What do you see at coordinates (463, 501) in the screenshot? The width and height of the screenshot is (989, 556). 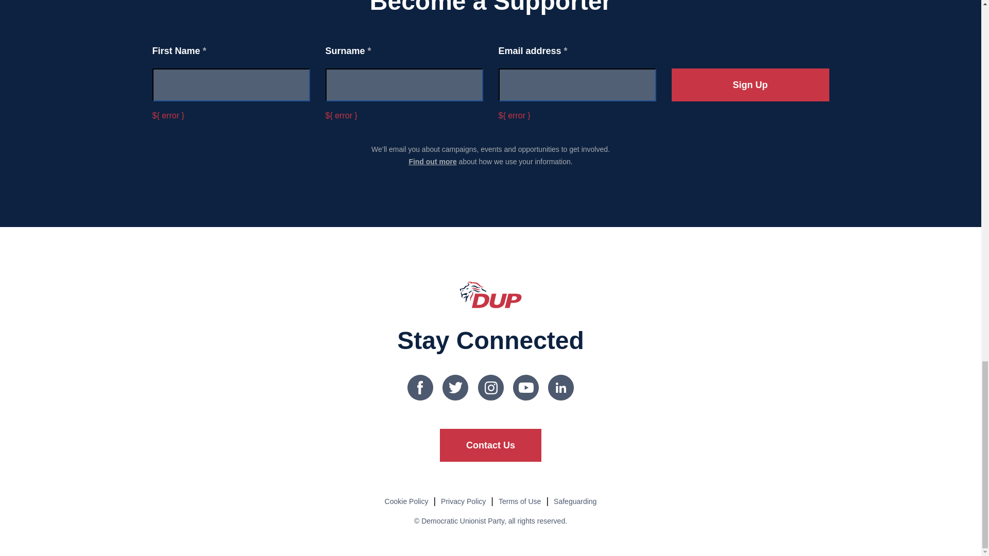 I see `Privacy Policy` at bounding box center [463, 501].